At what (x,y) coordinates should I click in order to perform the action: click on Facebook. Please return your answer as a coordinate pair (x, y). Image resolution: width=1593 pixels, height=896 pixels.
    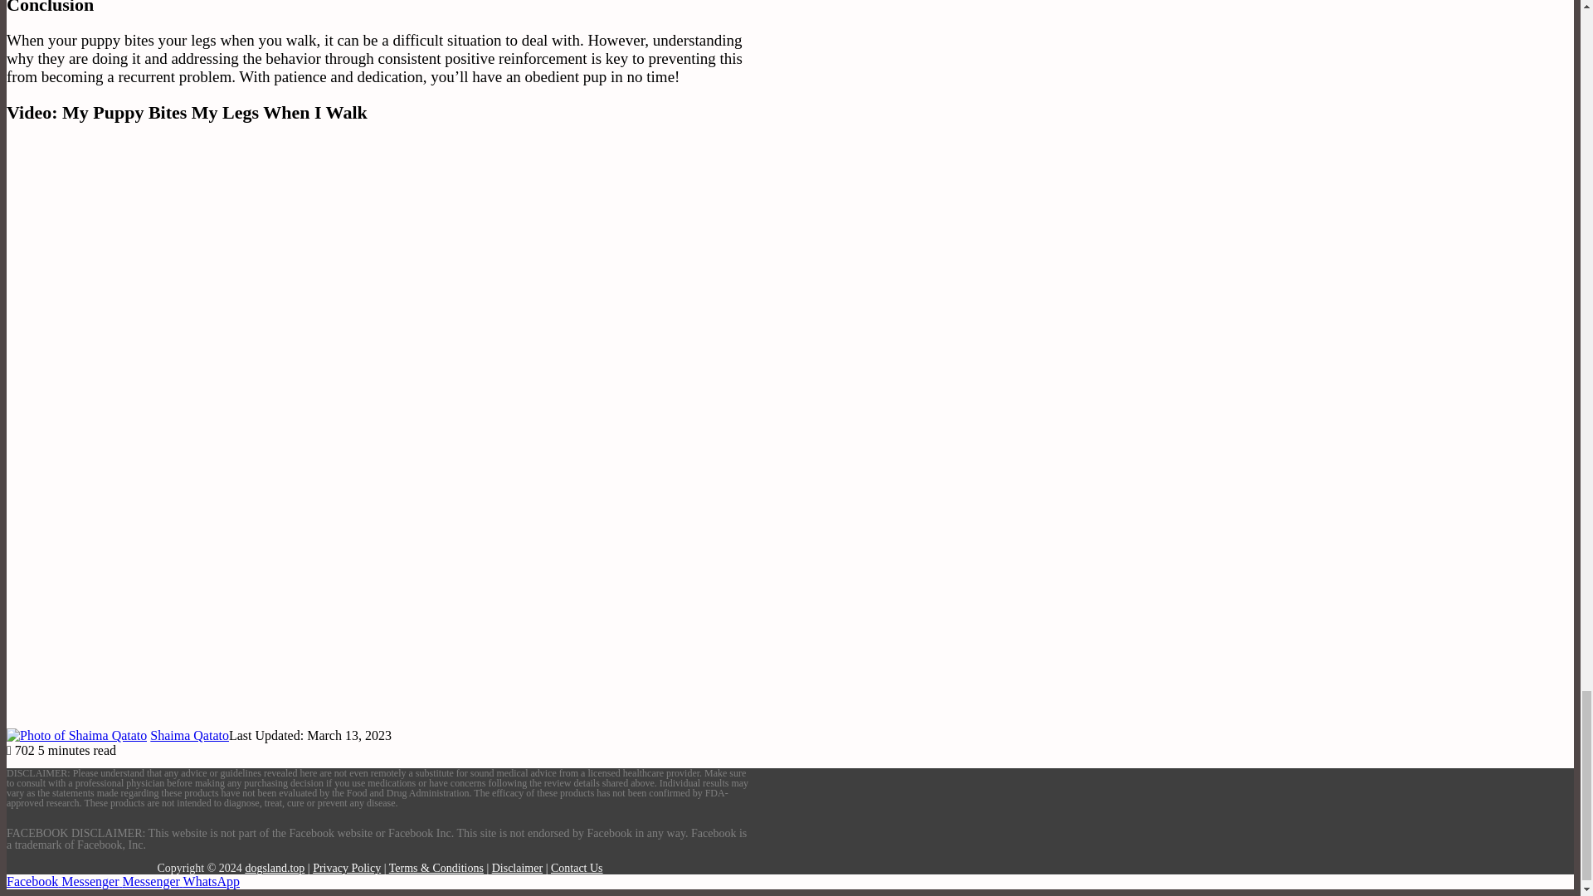
    Looking at the image, I should click on (33, 881).